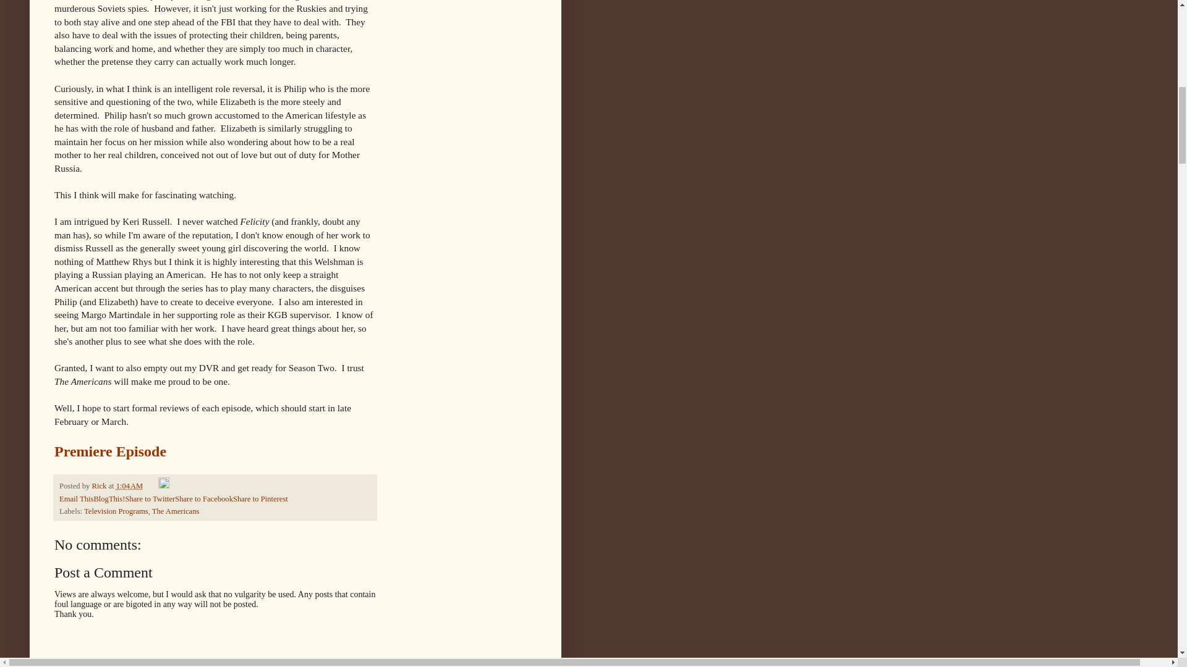 This screenshot has width=1187, height=667. I want to click on permanent link, so click(130, 485).